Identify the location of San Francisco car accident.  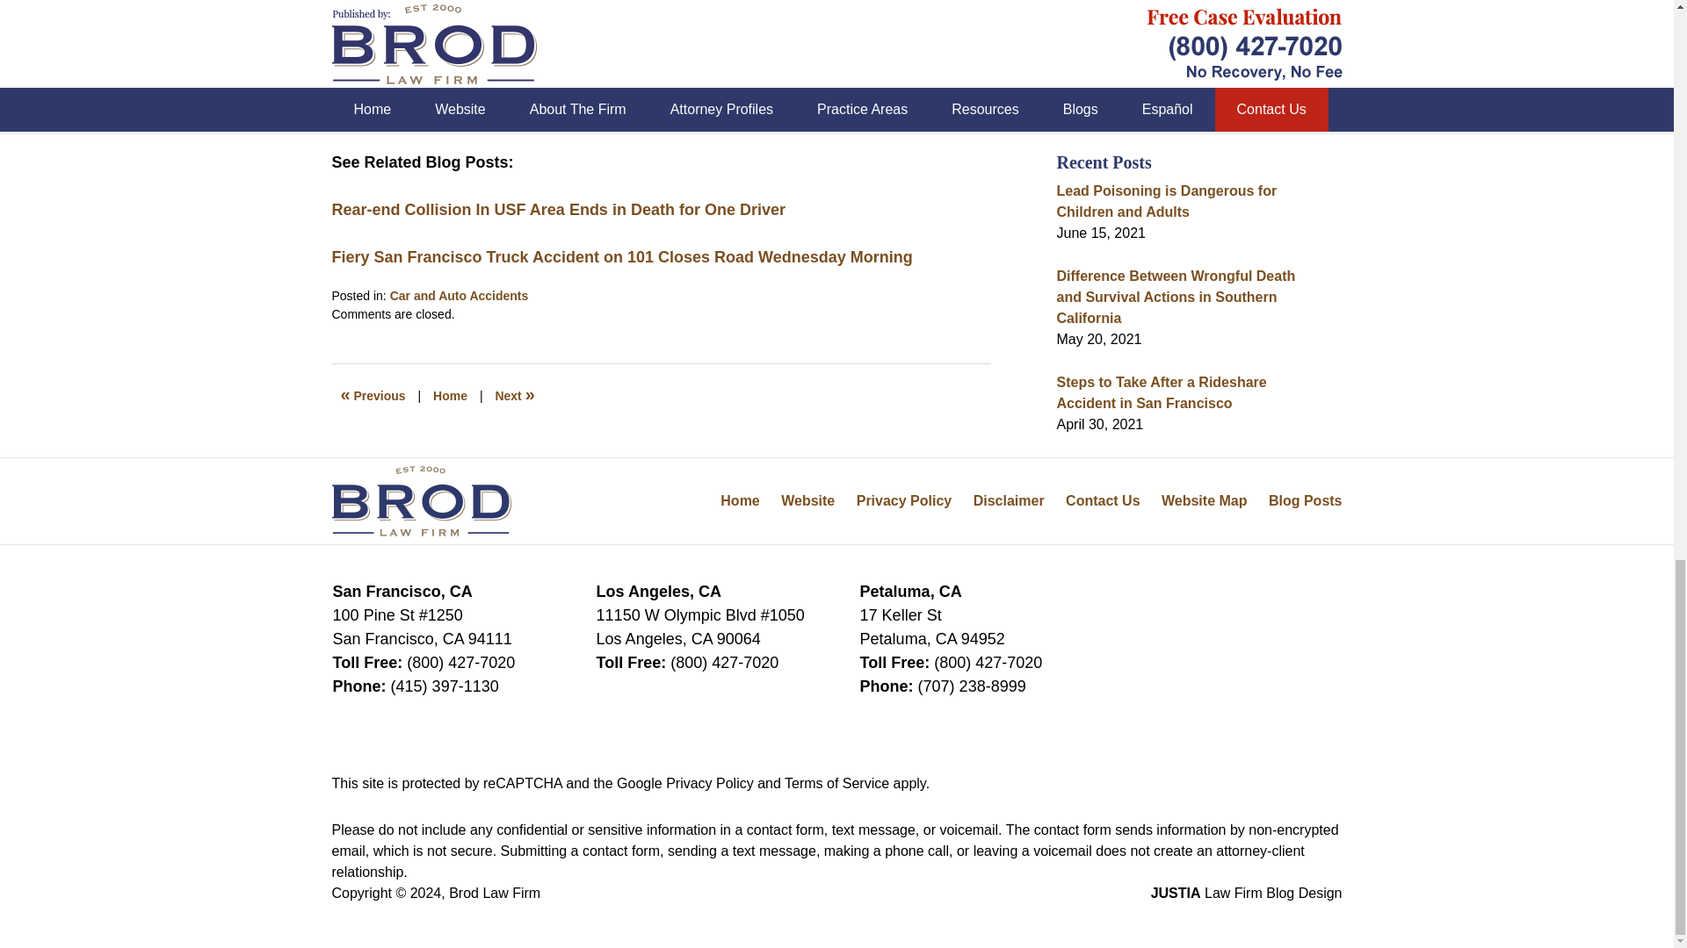
(691, 67).